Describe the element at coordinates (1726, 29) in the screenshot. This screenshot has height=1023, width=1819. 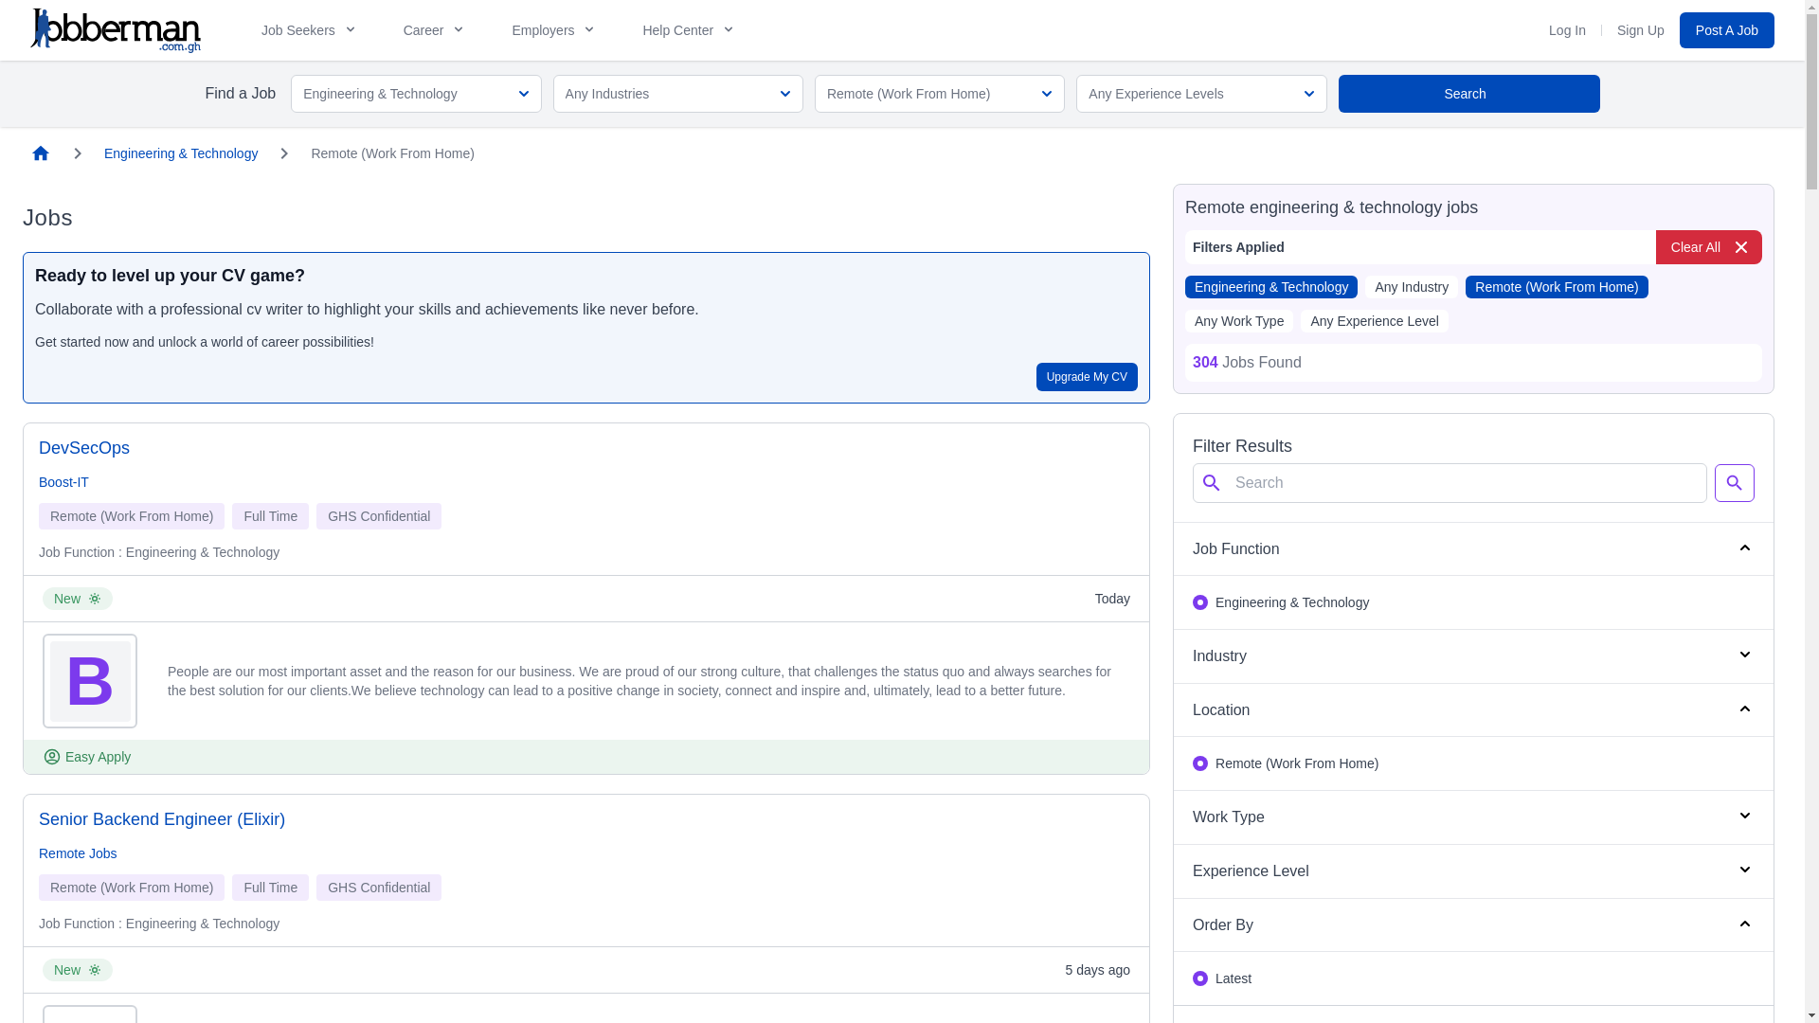
I see `Post A Job` at that location.